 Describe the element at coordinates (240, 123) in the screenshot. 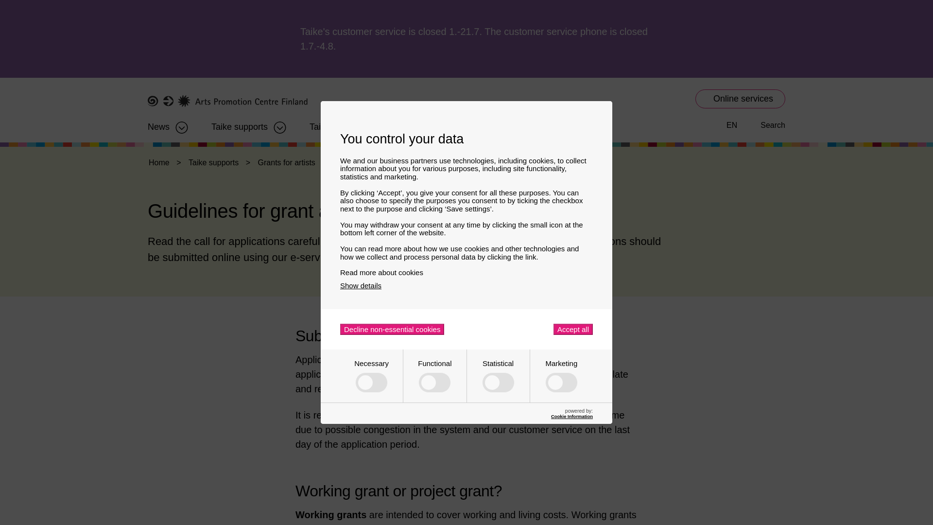

I see `Apurahat ja avustukset` at that location.